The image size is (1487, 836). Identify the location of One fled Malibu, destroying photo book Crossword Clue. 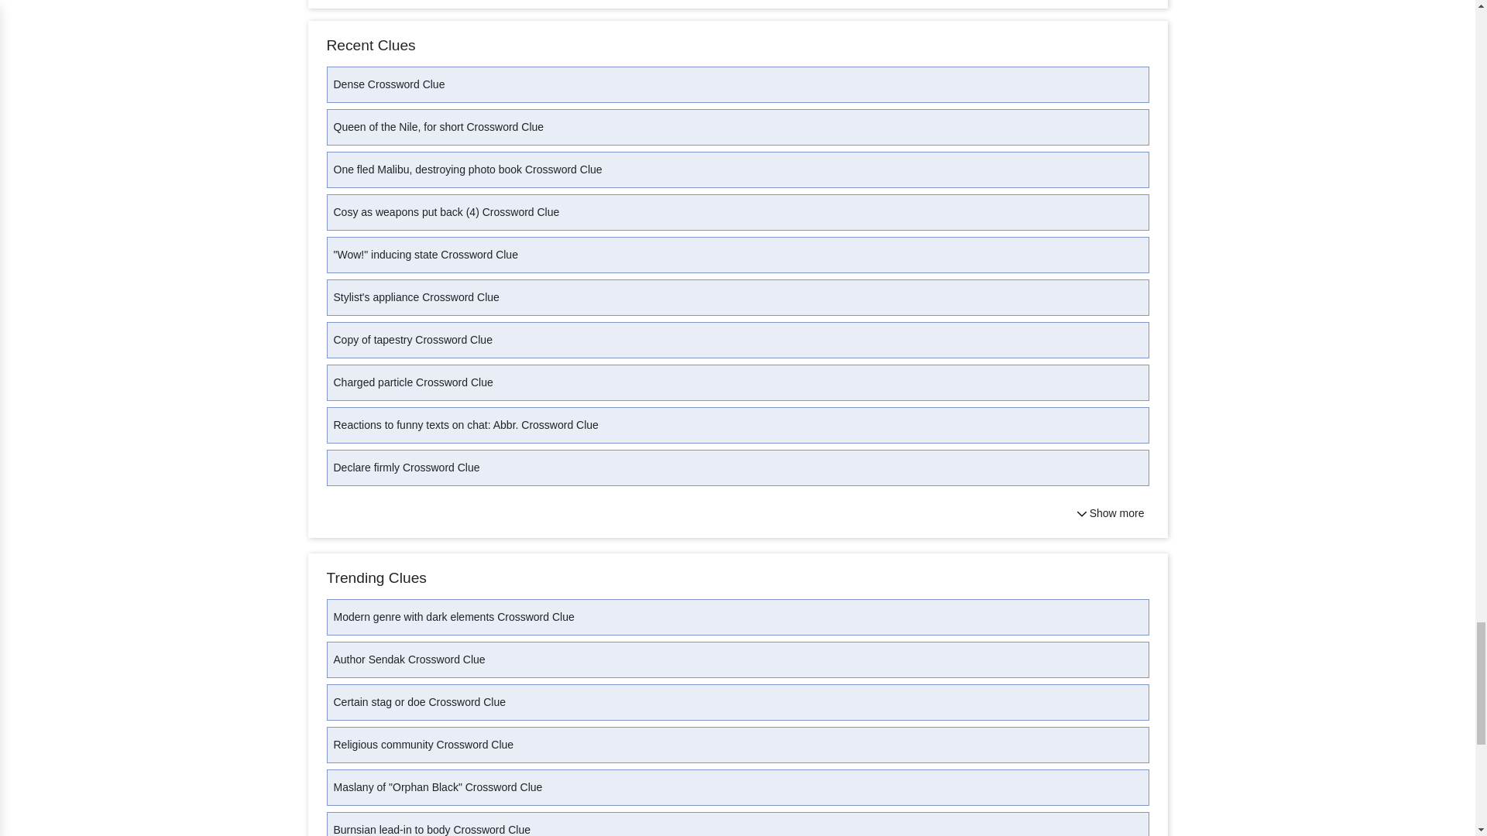
(738, 170).